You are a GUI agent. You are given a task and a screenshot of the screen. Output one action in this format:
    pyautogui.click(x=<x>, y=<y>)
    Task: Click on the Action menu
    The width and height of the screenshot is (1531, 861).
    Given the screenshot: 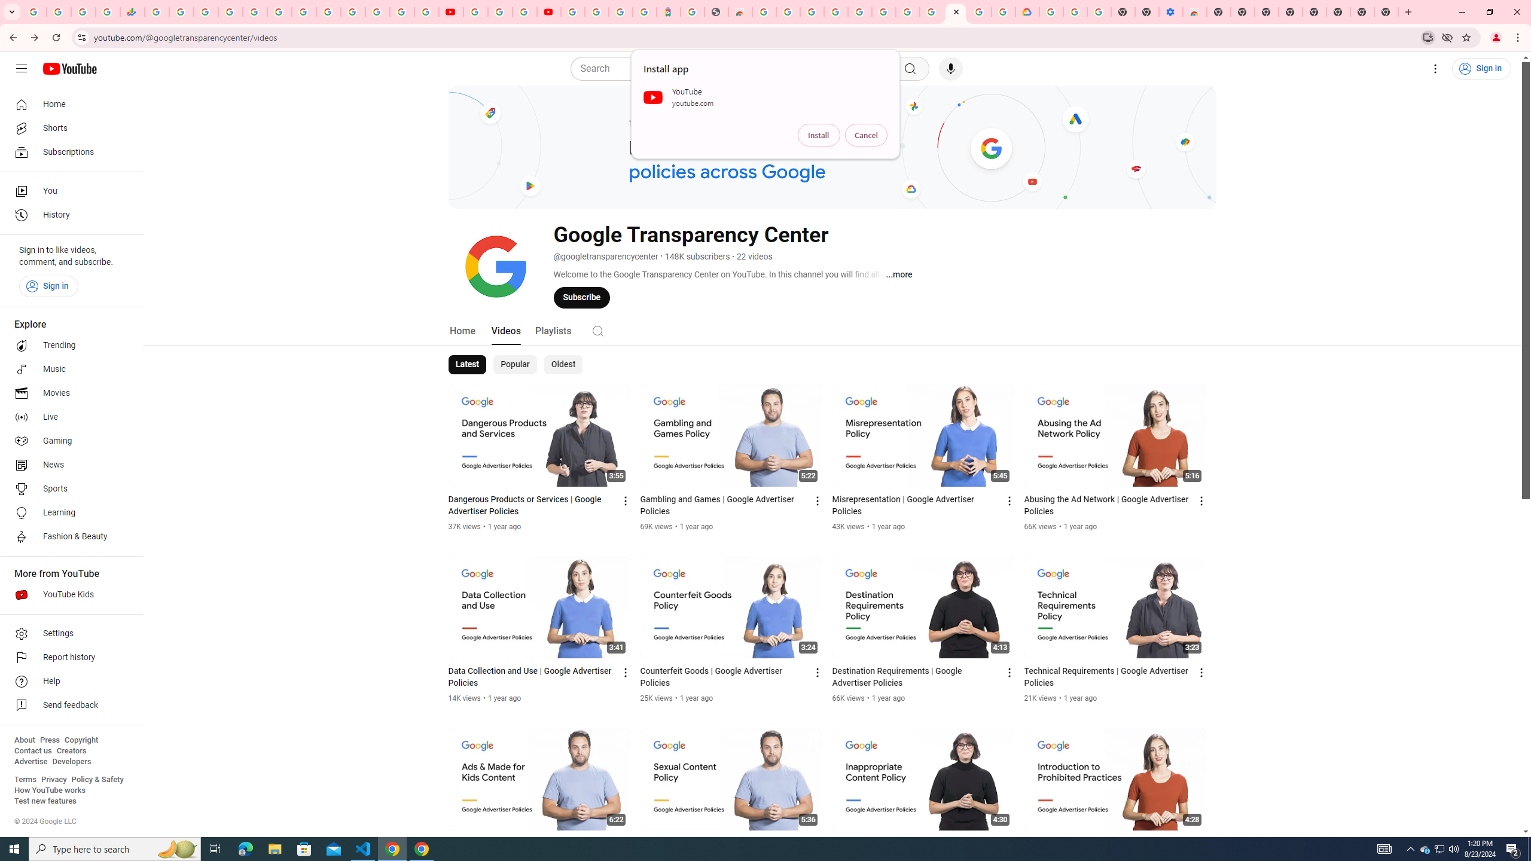 What is the action you would take?
    pyautogui.click(x=1202, y=844)
    